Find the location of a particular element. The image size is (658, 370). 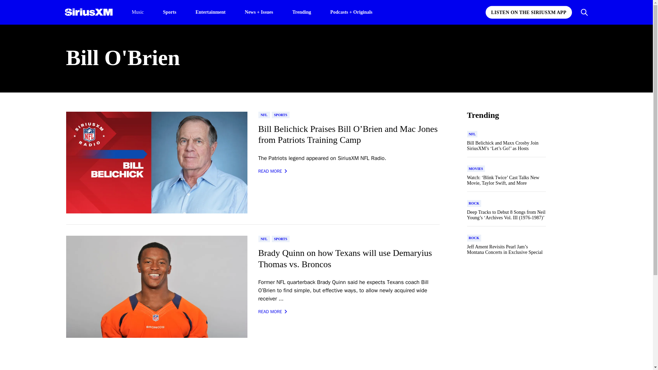

READ MORE is located at coordinates (273, 171).